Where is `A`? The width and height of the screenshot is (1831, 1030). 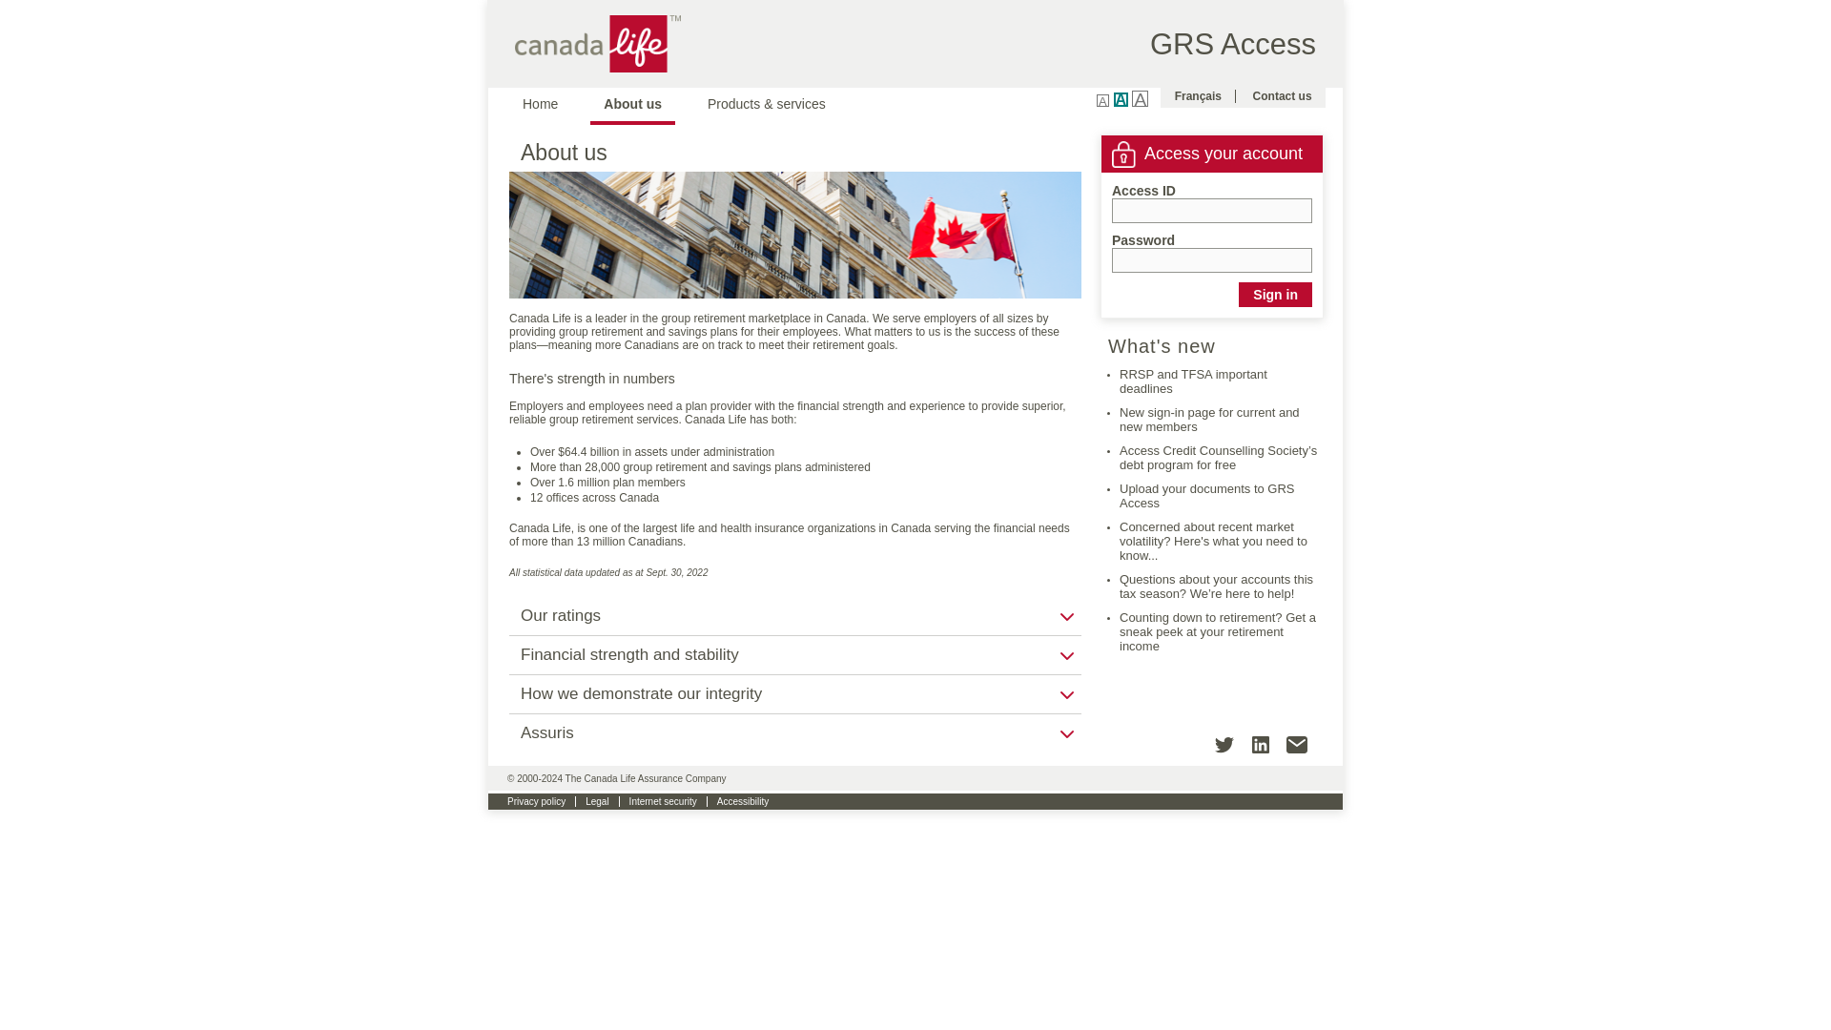
A is located at coordinates (1102, 101).